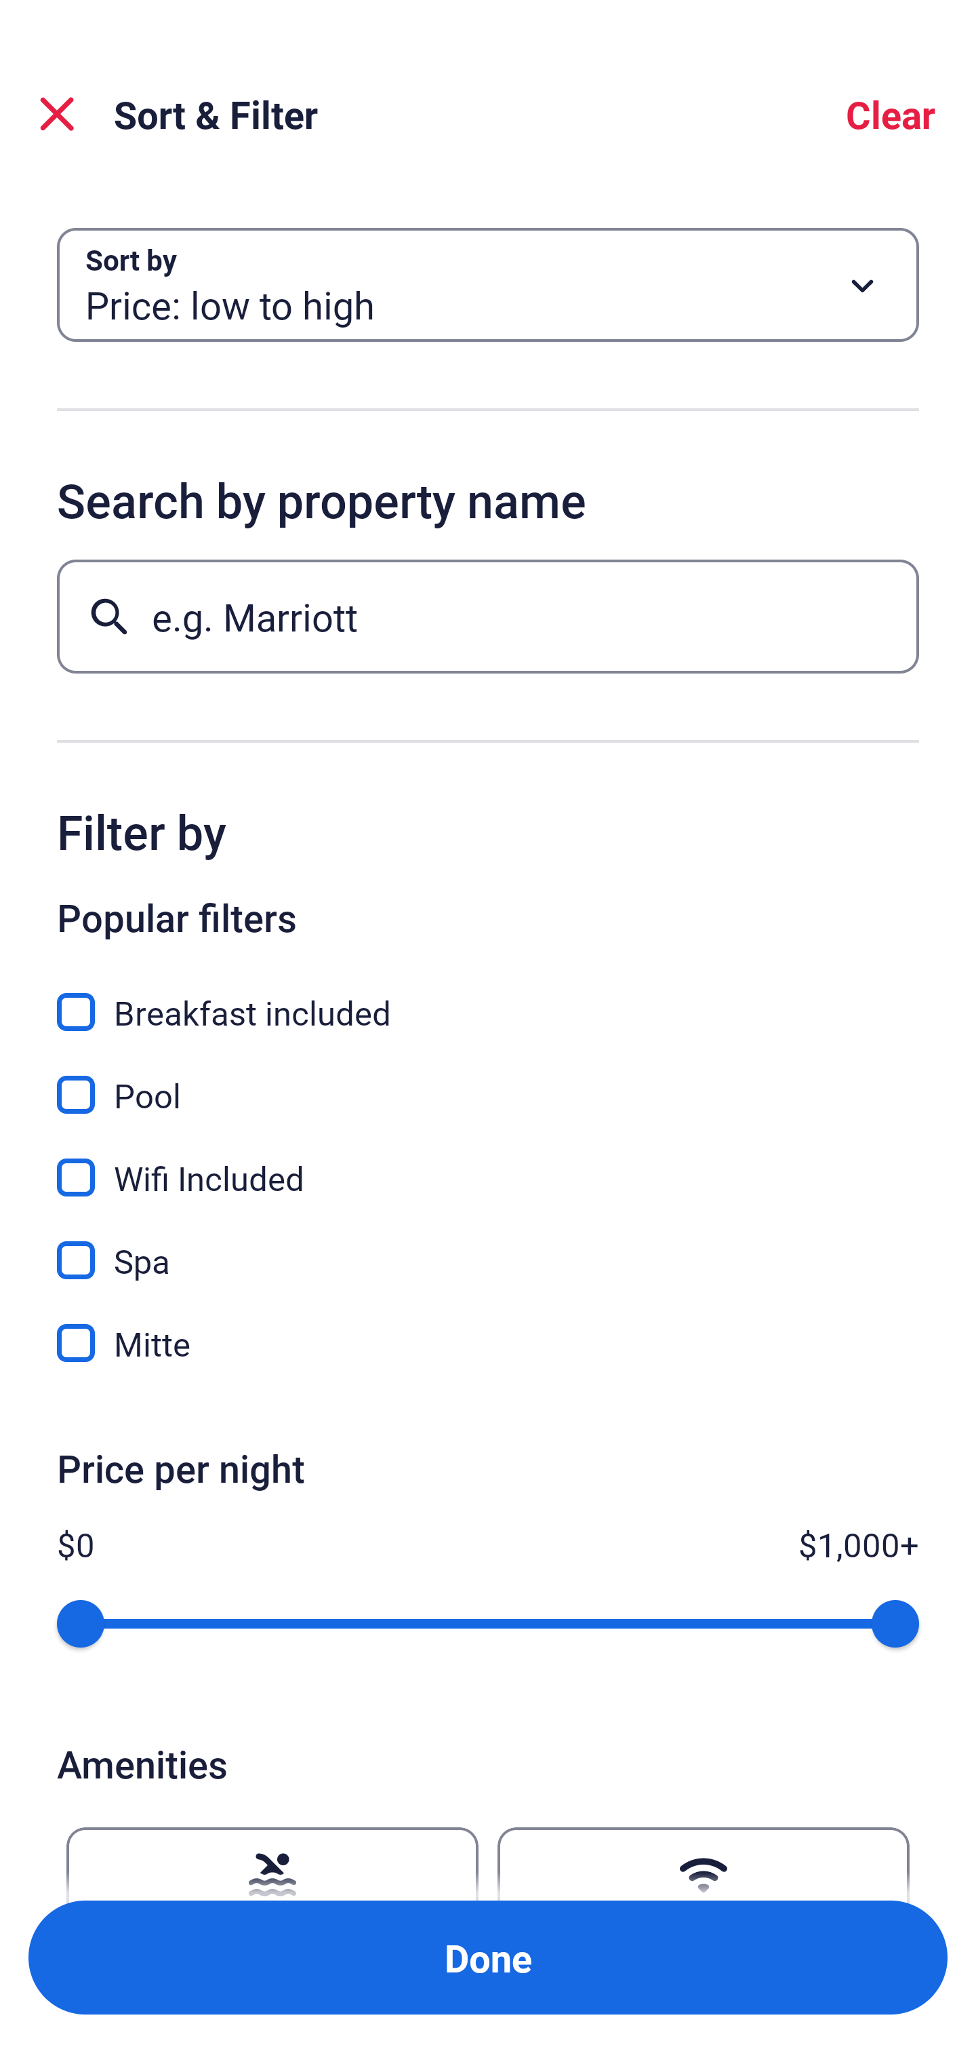 The image size is (976, 2062). Describe the element at coordinates (488, 1080) in the screenshot. I see `Pool, Pool` at that location.